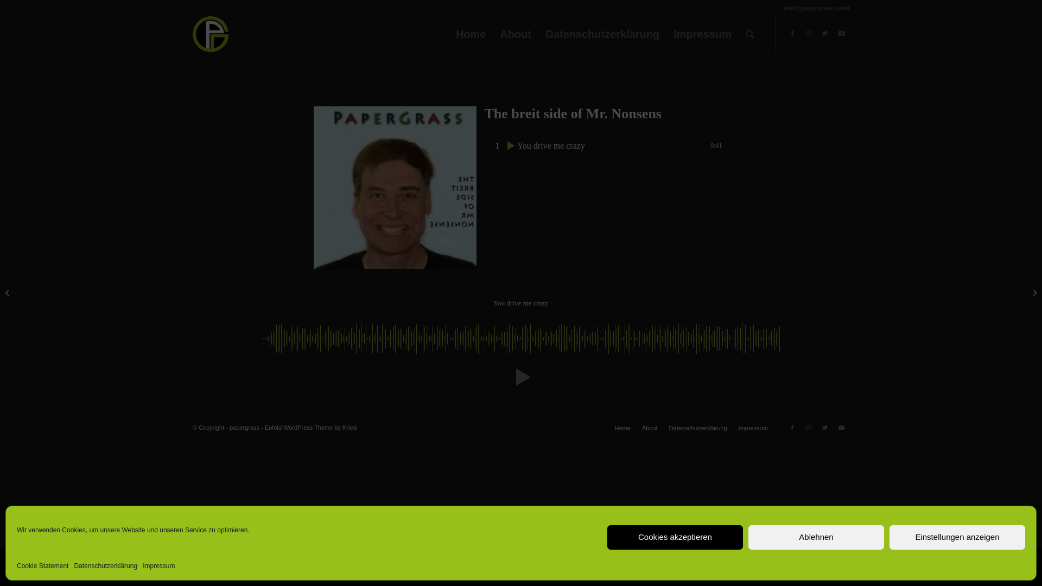 This screenshot has height=586, width=1042. What do you see at coordinates (42, 566) in the screenshot?
I see `Cookie Statement` at bounding box center [42, 566].